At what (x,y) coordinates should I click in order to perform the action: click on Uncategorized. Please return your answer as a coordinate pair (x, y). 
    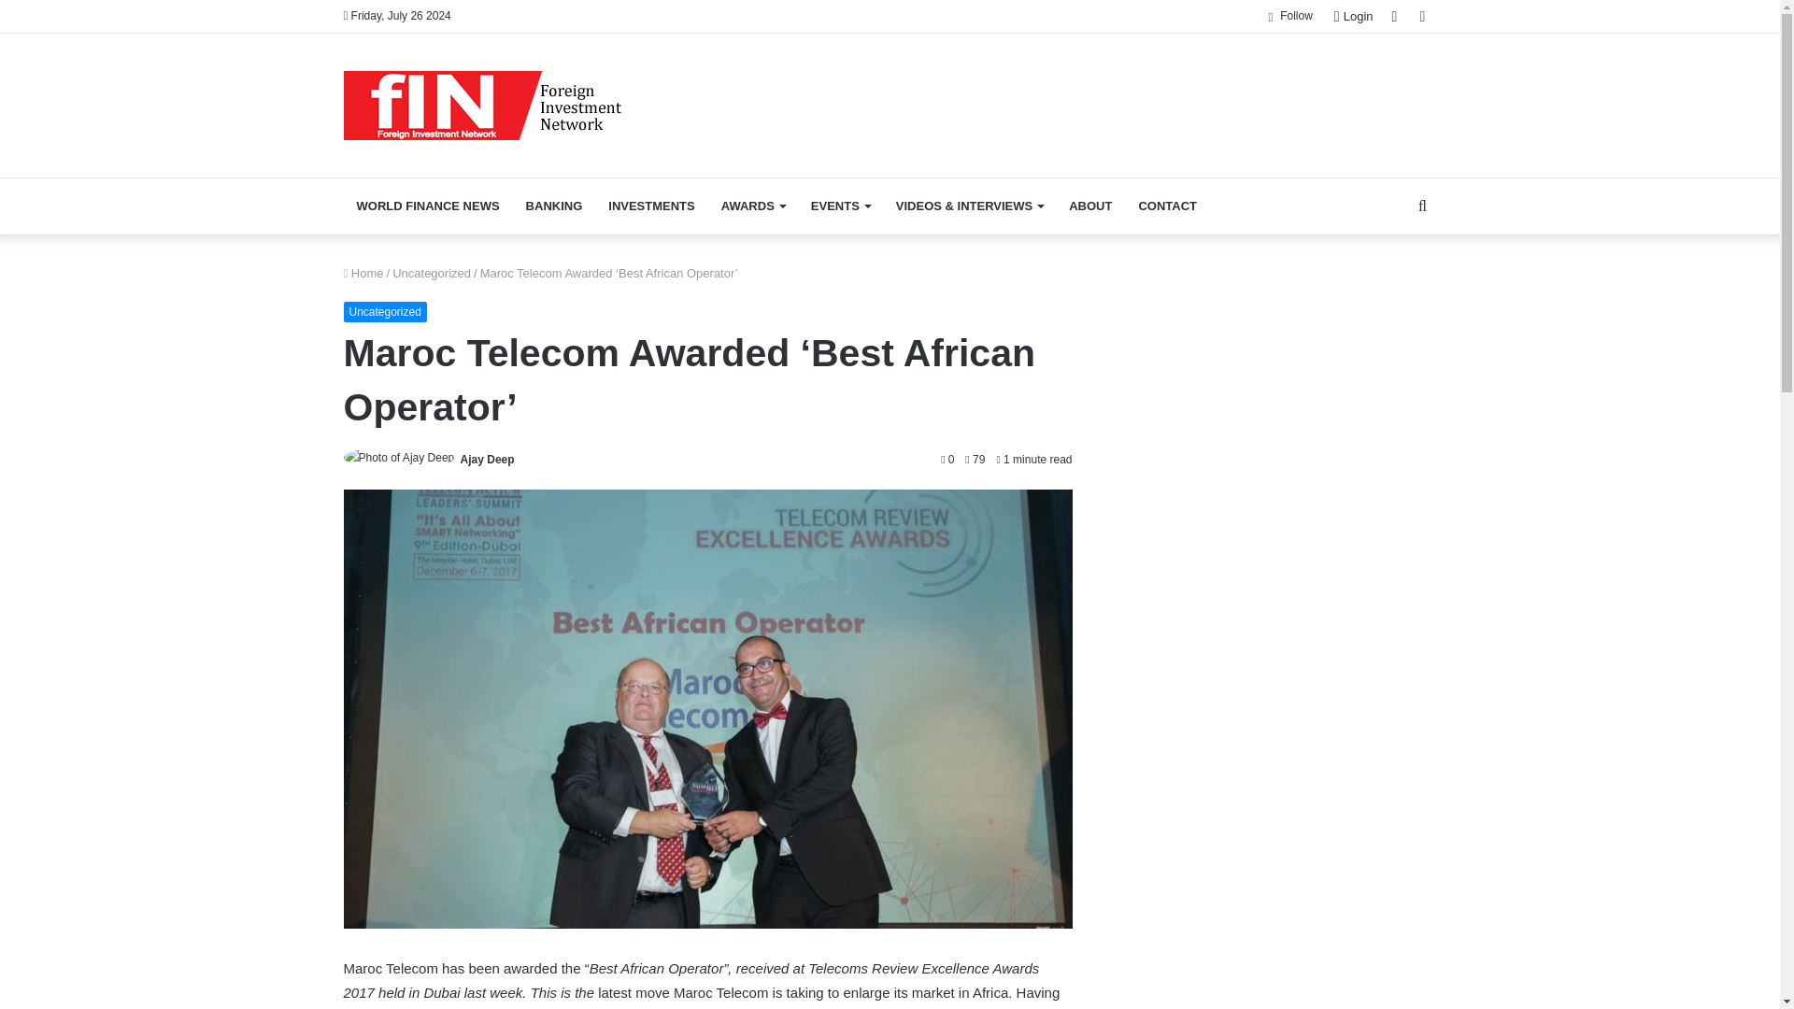
    Looking at the image, I should click on (432, 273).